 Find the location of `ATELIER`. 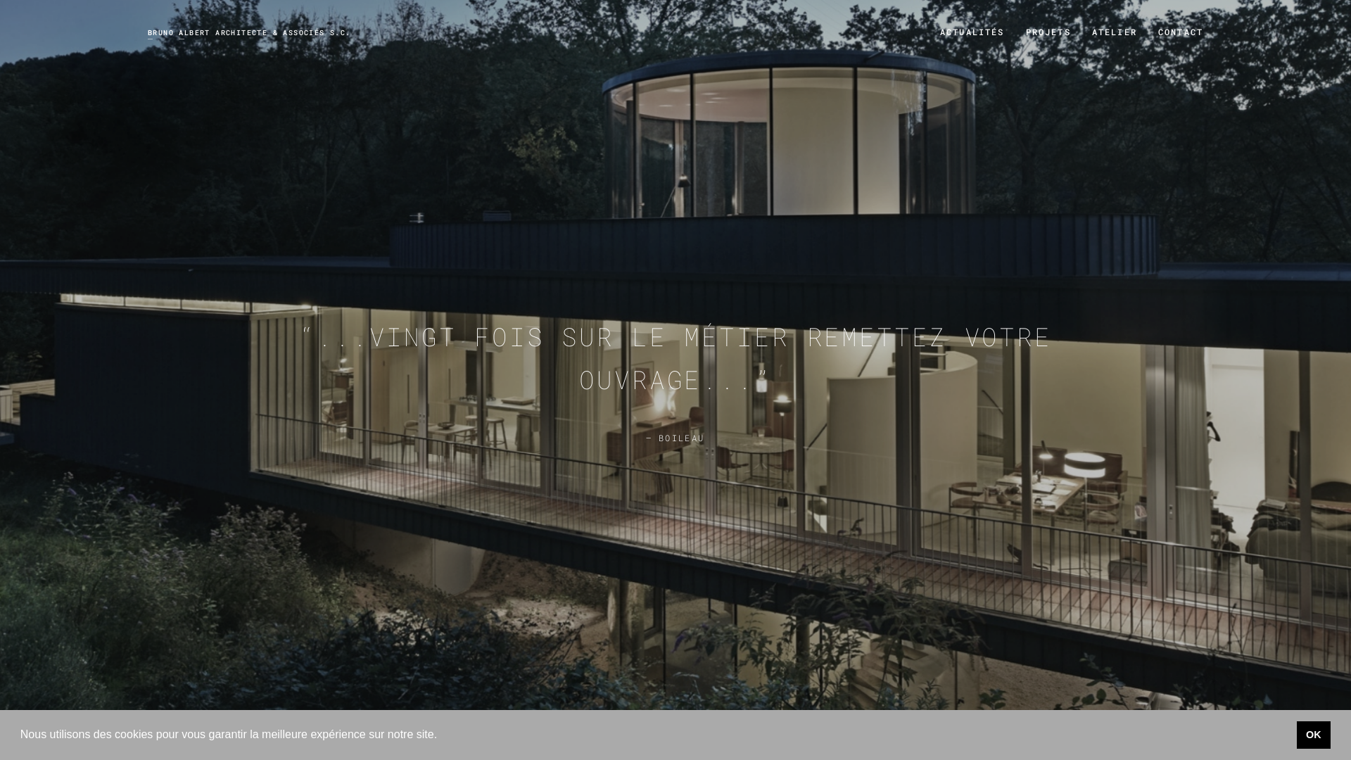

ATELIER is located at coordinates (1115, 32).